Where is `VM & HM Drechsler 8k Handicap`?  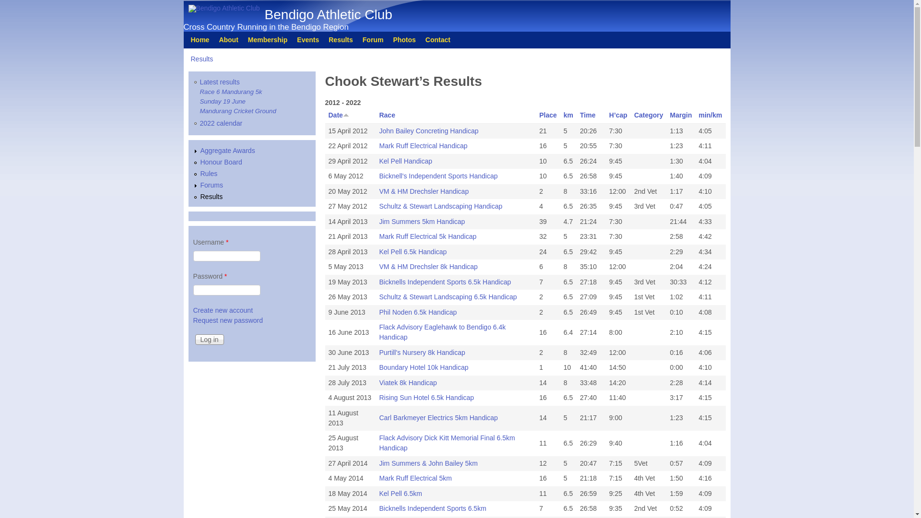
VM & HM Drechsler 8k Handicap is located at coordinates (428, 267).